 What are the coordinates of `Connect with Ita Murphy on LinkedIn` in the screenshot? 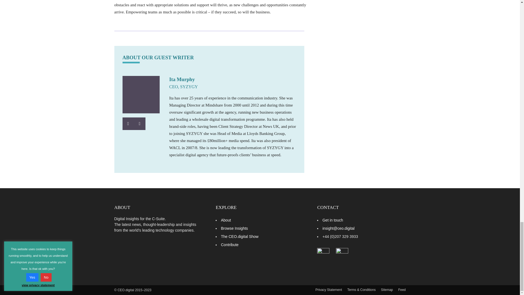 It's located at (128, 123).